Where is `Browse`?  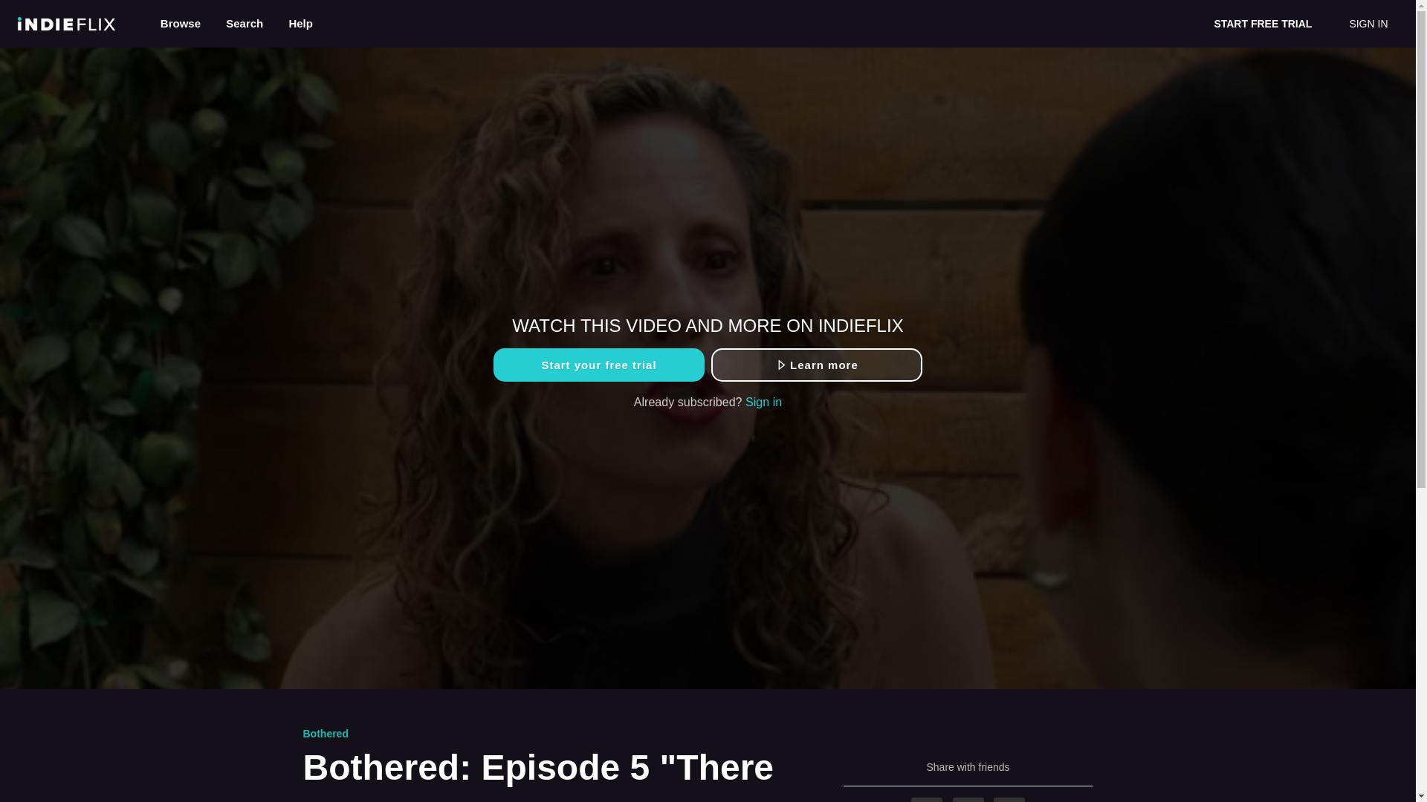
Browse is located at coordinates (182, 22).